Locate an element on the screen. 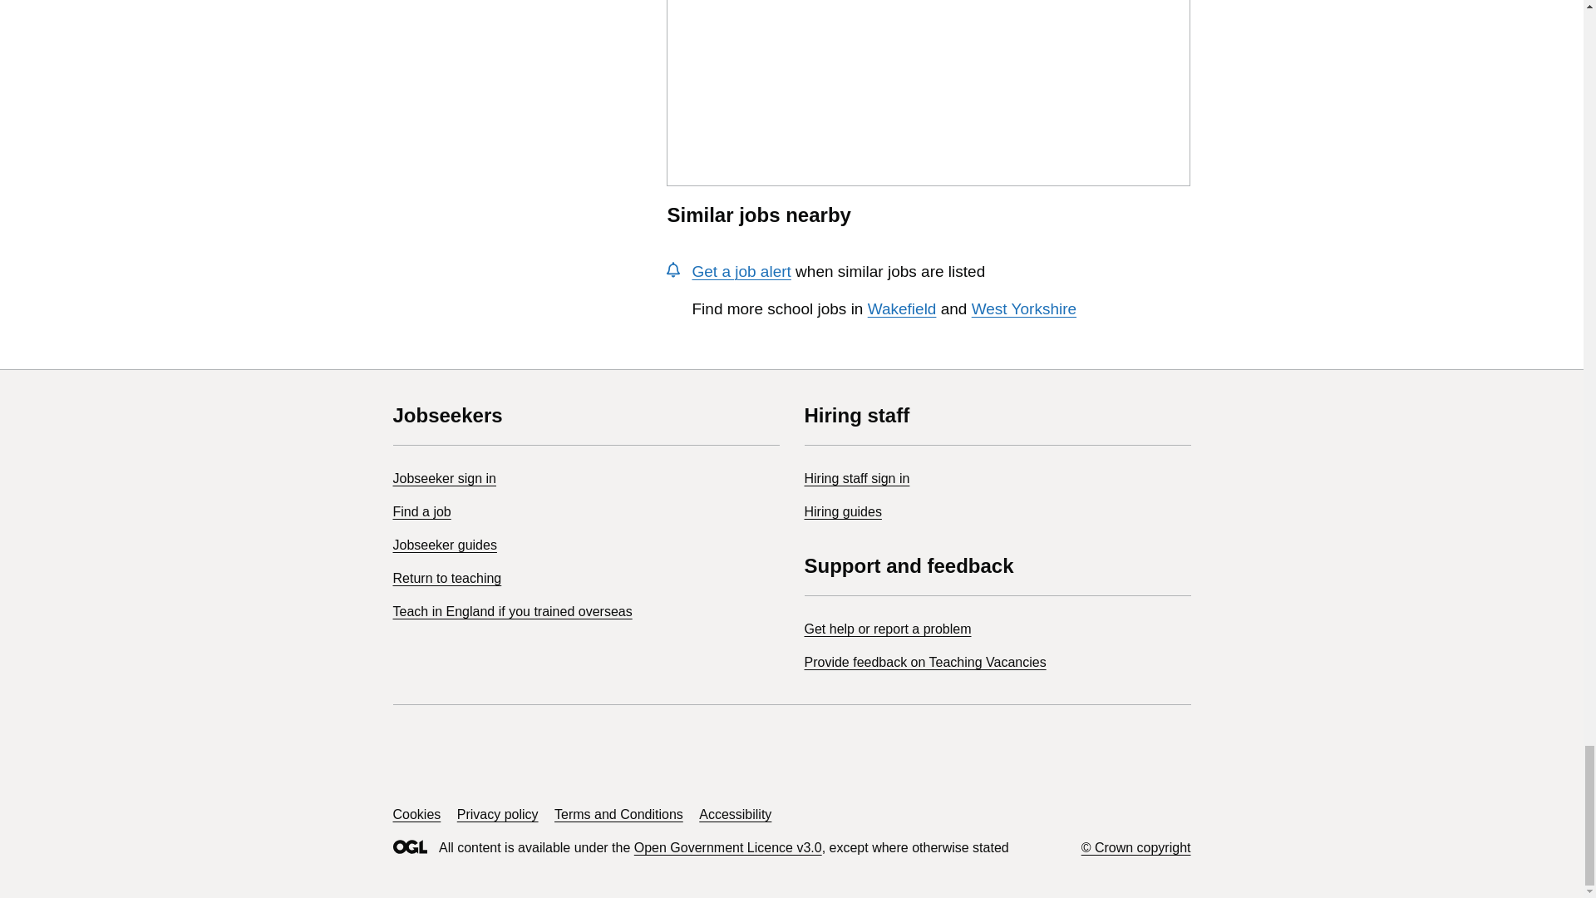  Jobseeker guides is located at coordinates (444, 545).